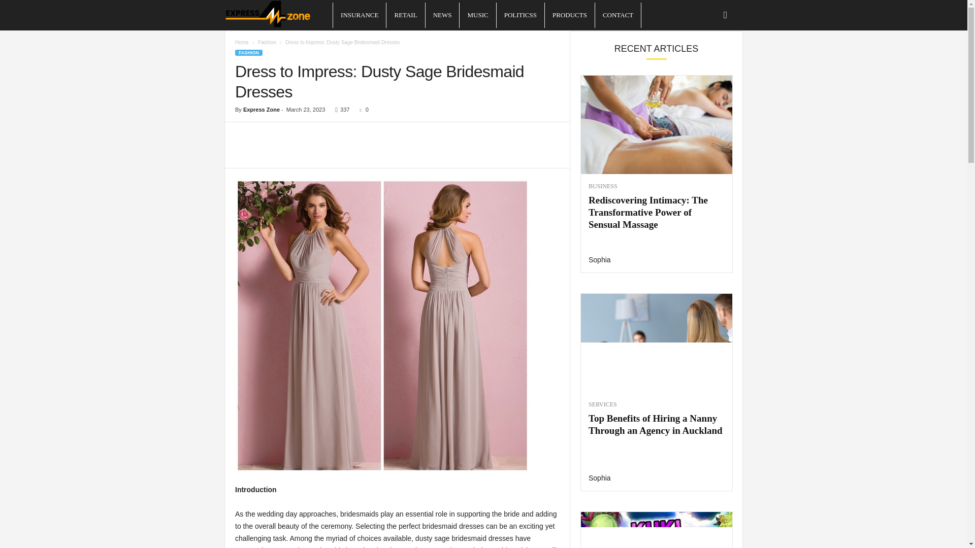 This screenshot has width=975, height=548. I want to click on INSURANCE, so click(360, 15).